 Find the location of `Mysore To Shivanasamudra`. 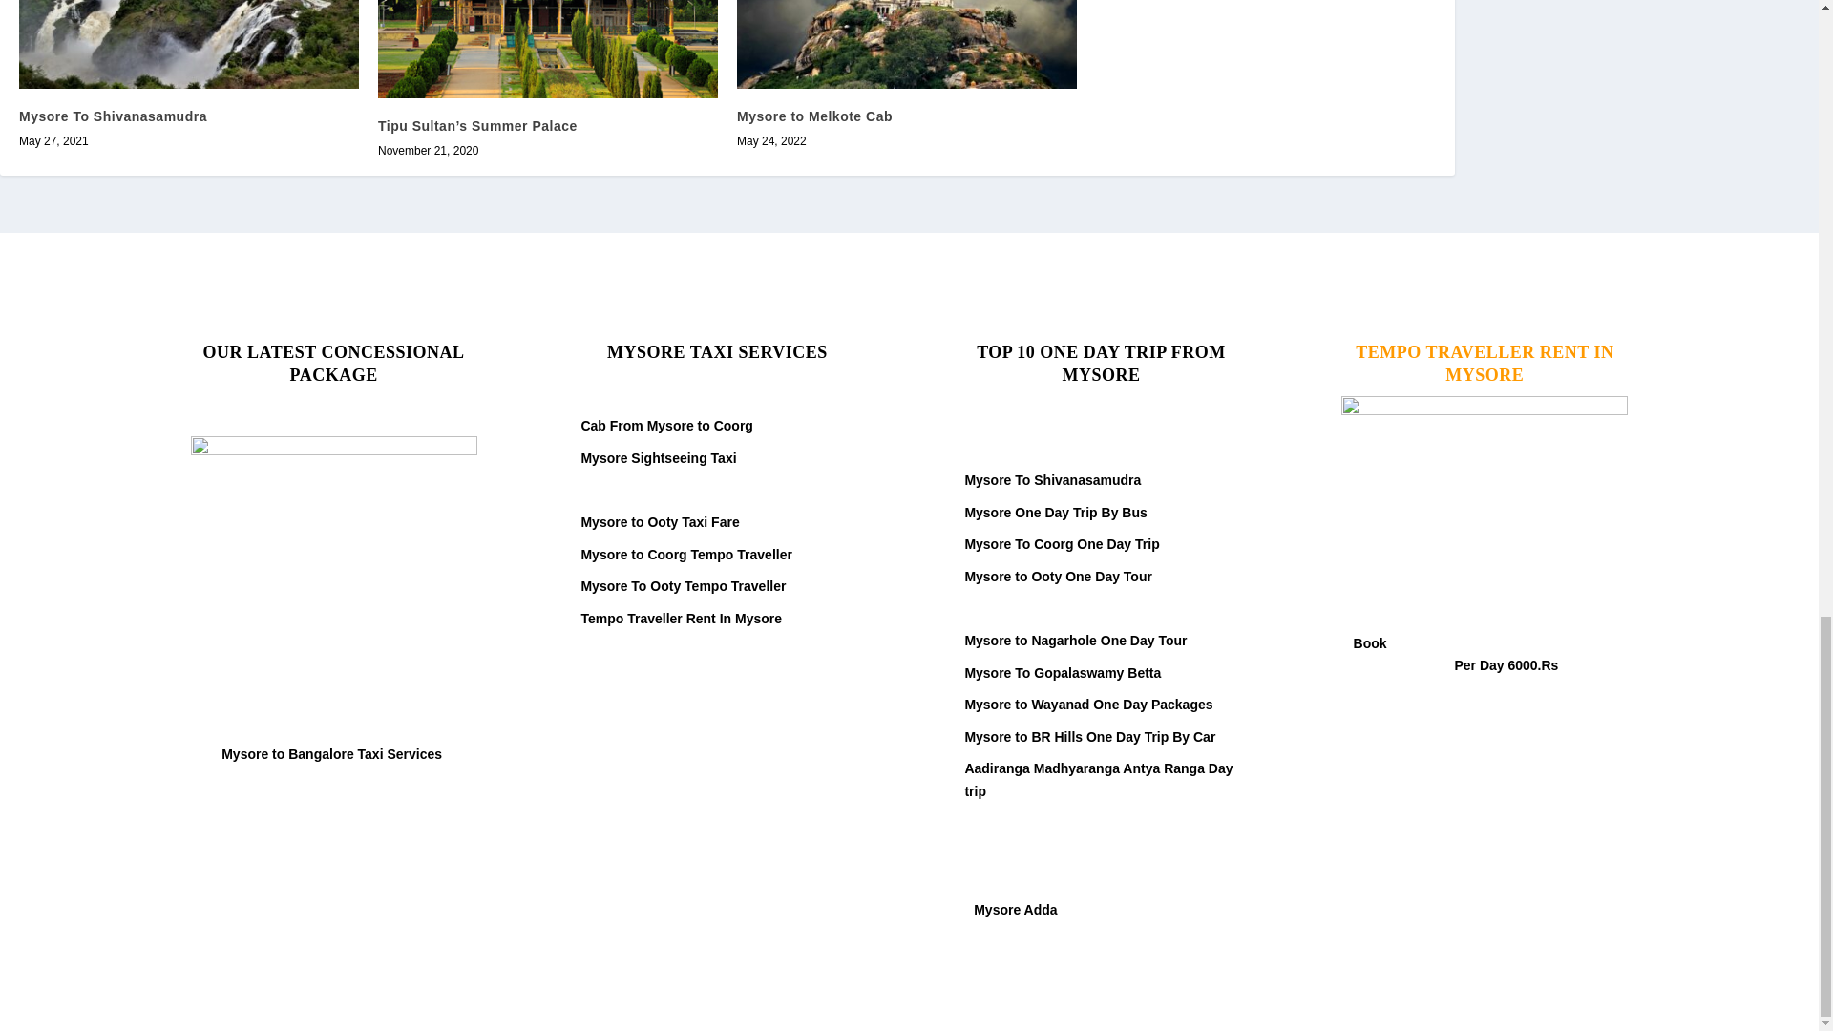

Mysore To Shivanasamudra is located at coordinates (189, 44).